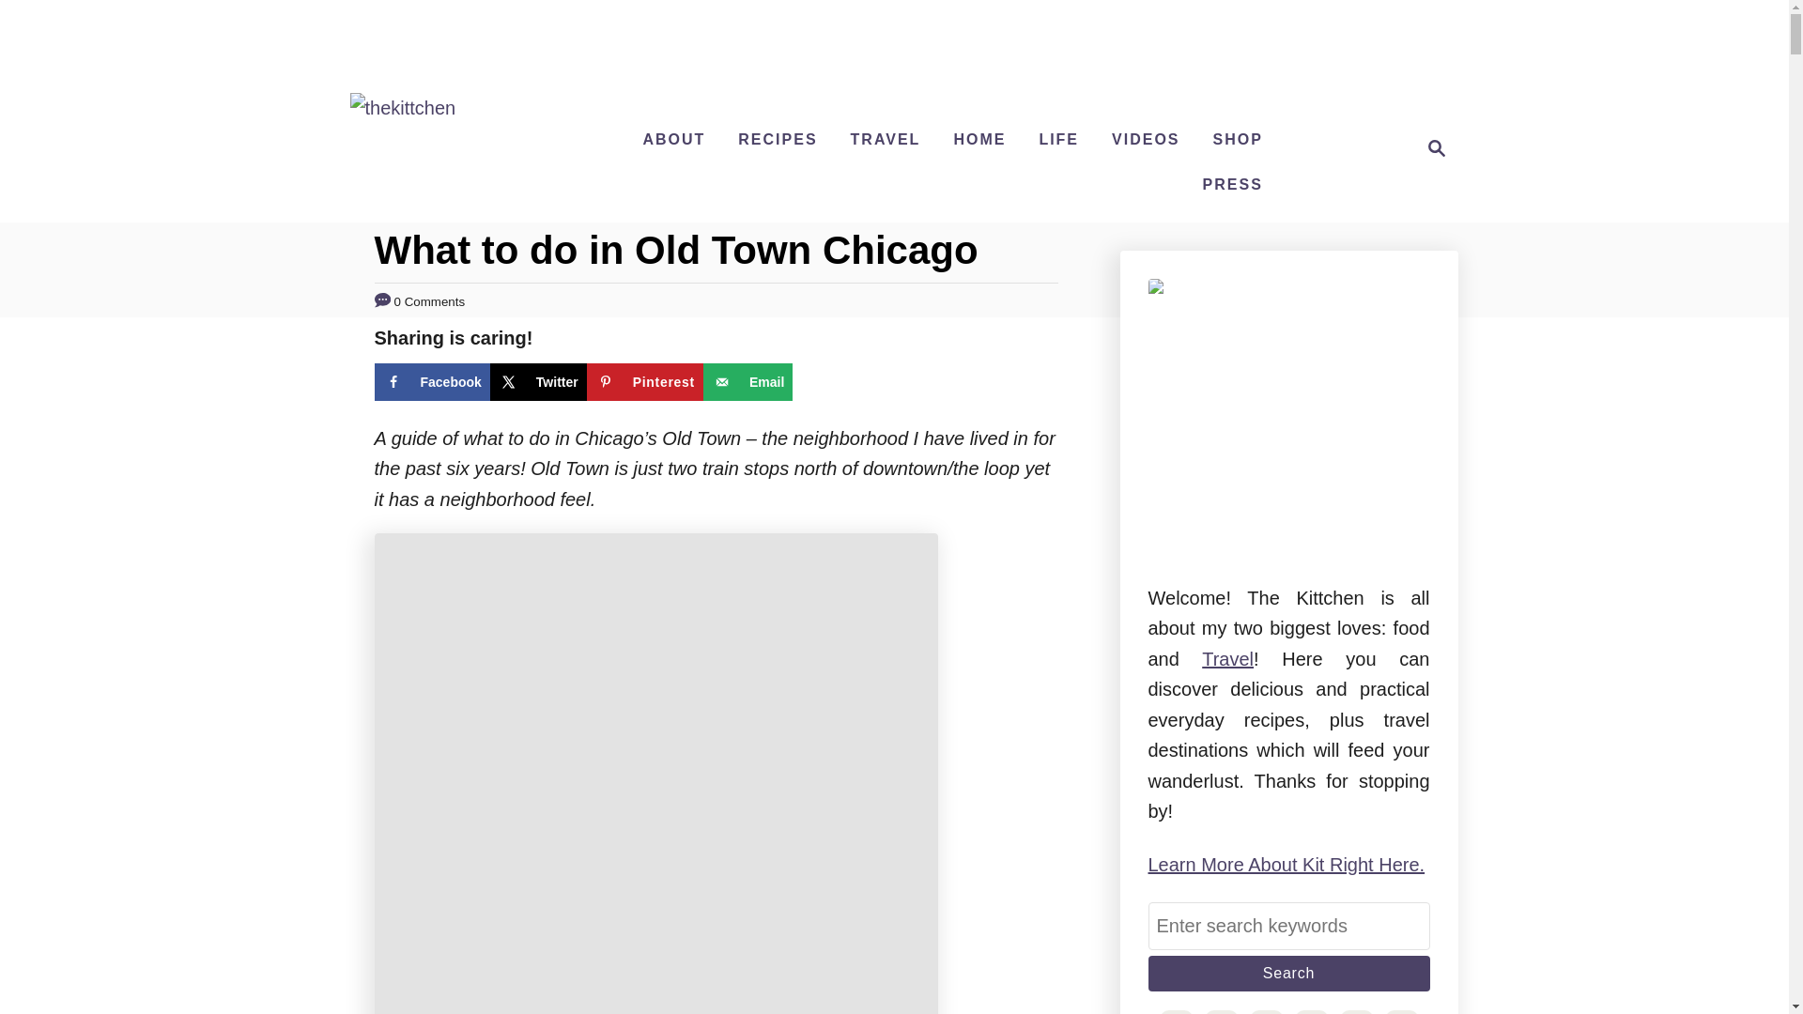 Image resolution: width=1803 pixels, height=1014 pixels. Describe the element at coordinates (979, 139) in the screenshot. I see `HOME` at that location.